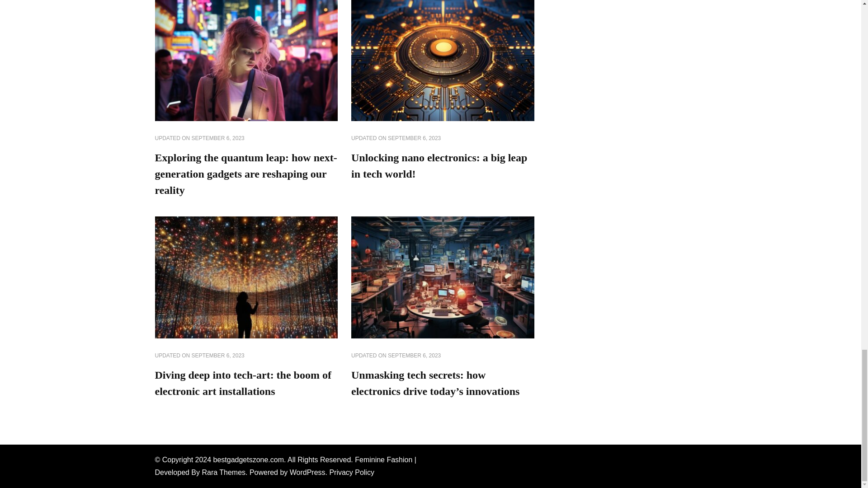  What do you see at coordinates (414, 139) in the screenshot?
I see `SEPTEMBER 6, 2023` at bounding box center [414, 139].